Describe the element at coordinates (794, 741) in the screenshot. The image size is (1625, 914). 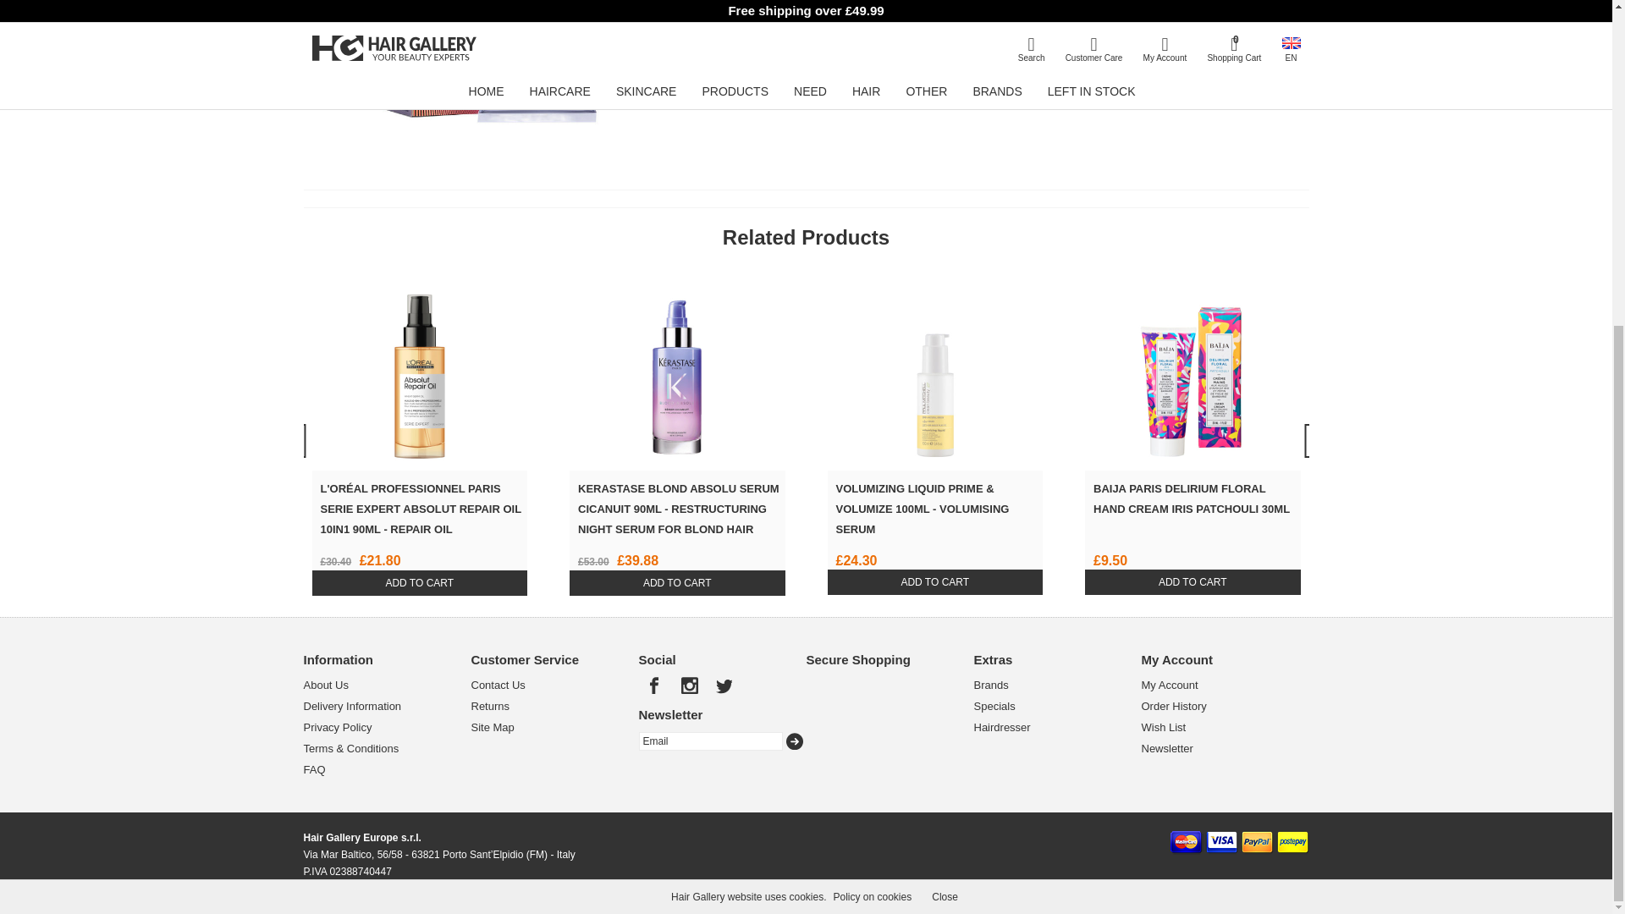
I see `Invia` at that location.